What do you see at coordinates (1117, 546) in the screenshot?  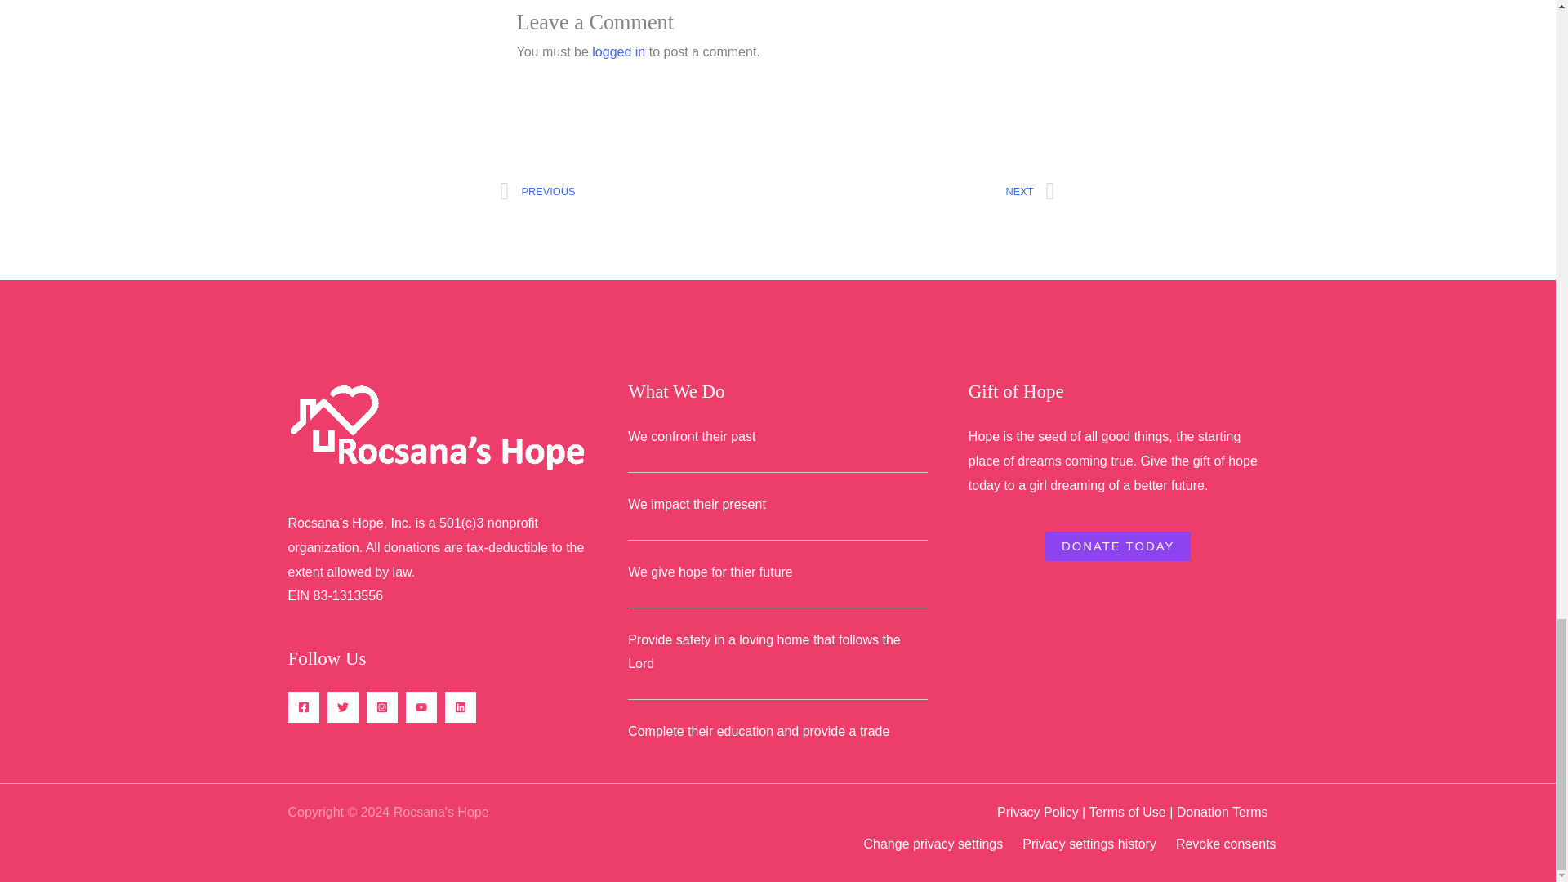 I see `Privacy Policy` at bounding box center [1117, 546].